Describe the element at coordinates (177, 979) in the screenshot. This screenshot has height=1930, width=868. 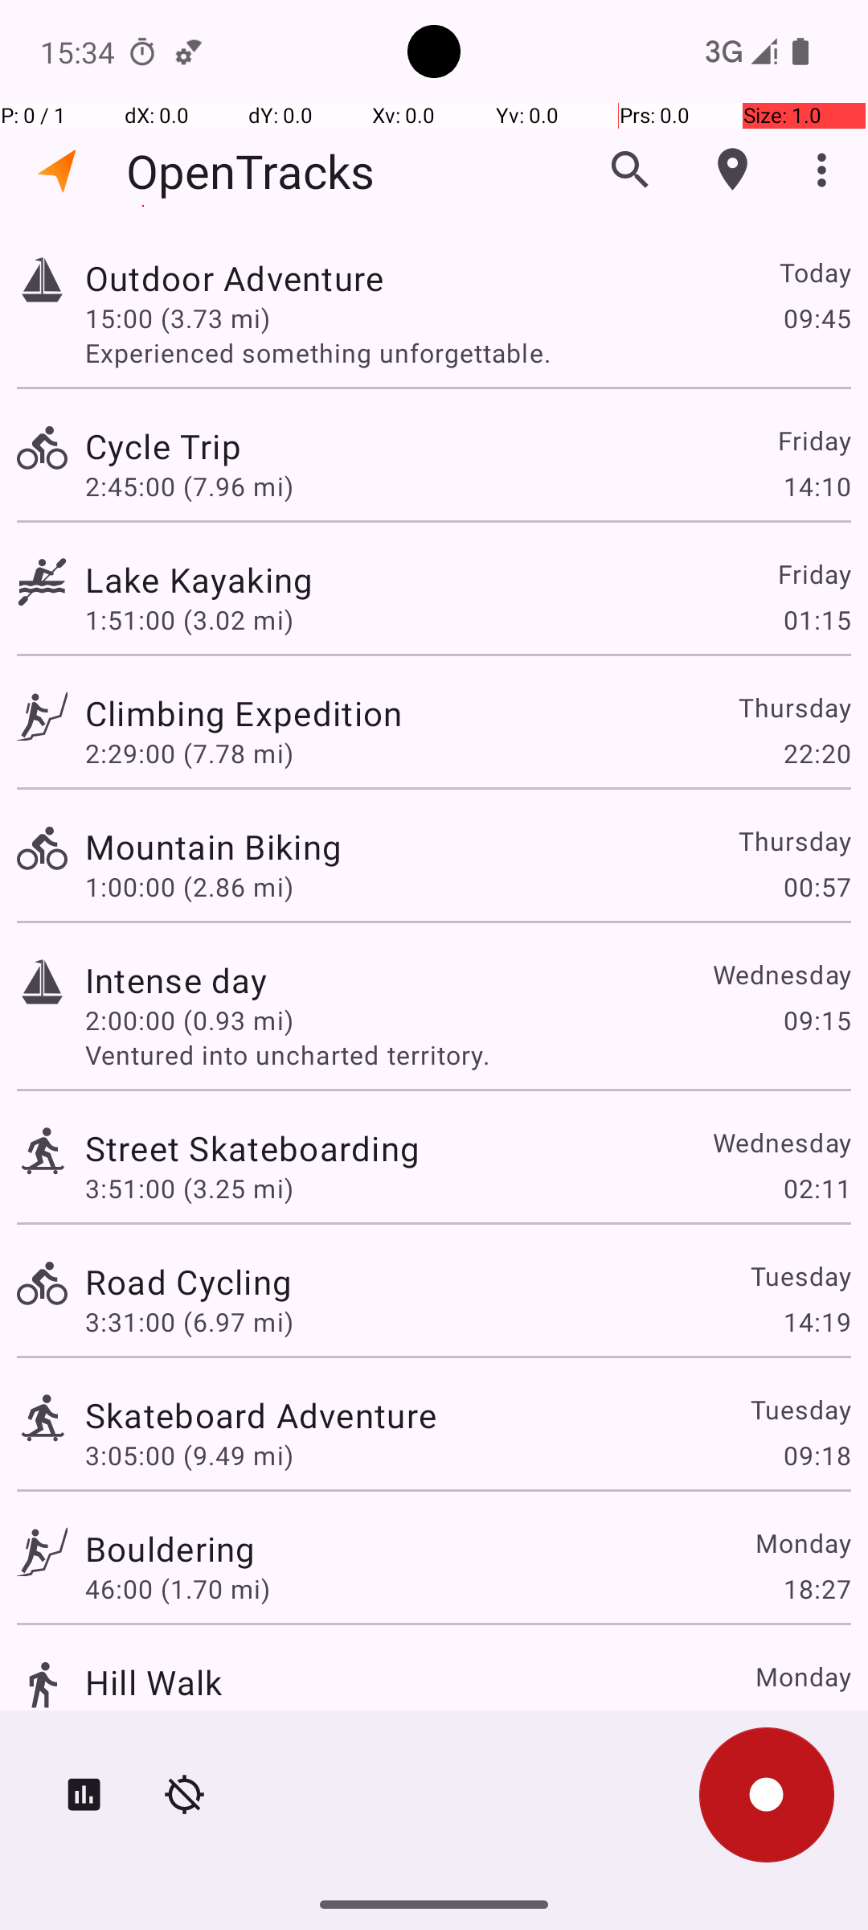
I see `Intense day` at that location.